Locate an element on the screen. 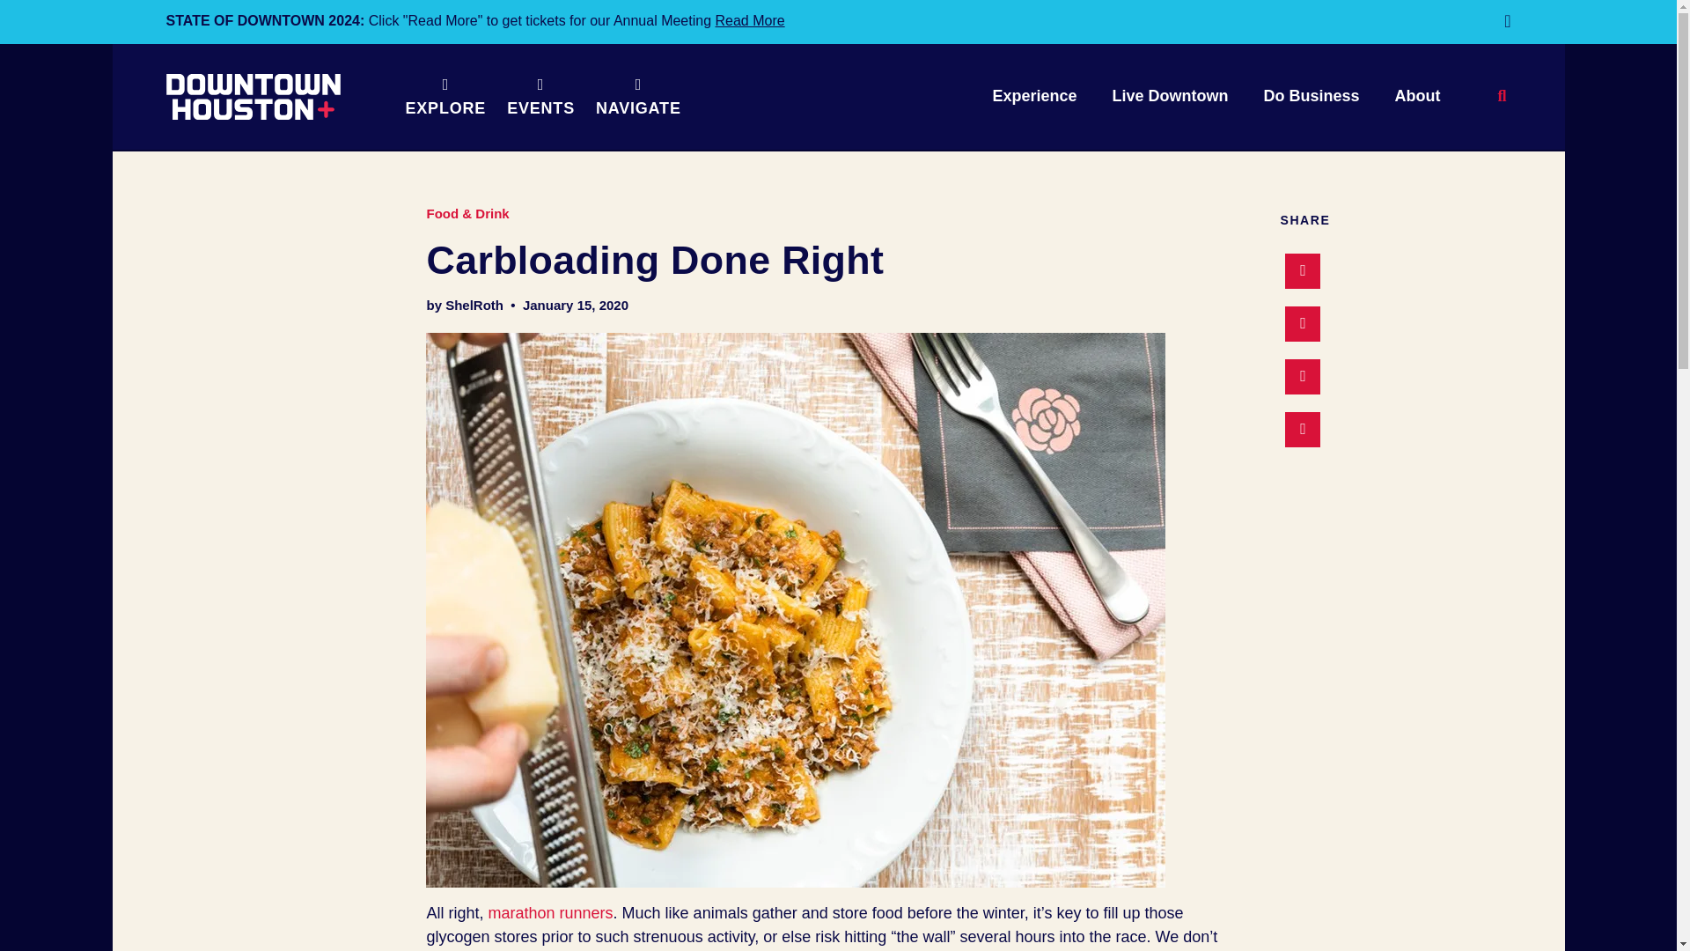 The width and height of the screenshot is (1690, 951). Read More is located at coordinates (750, 21).